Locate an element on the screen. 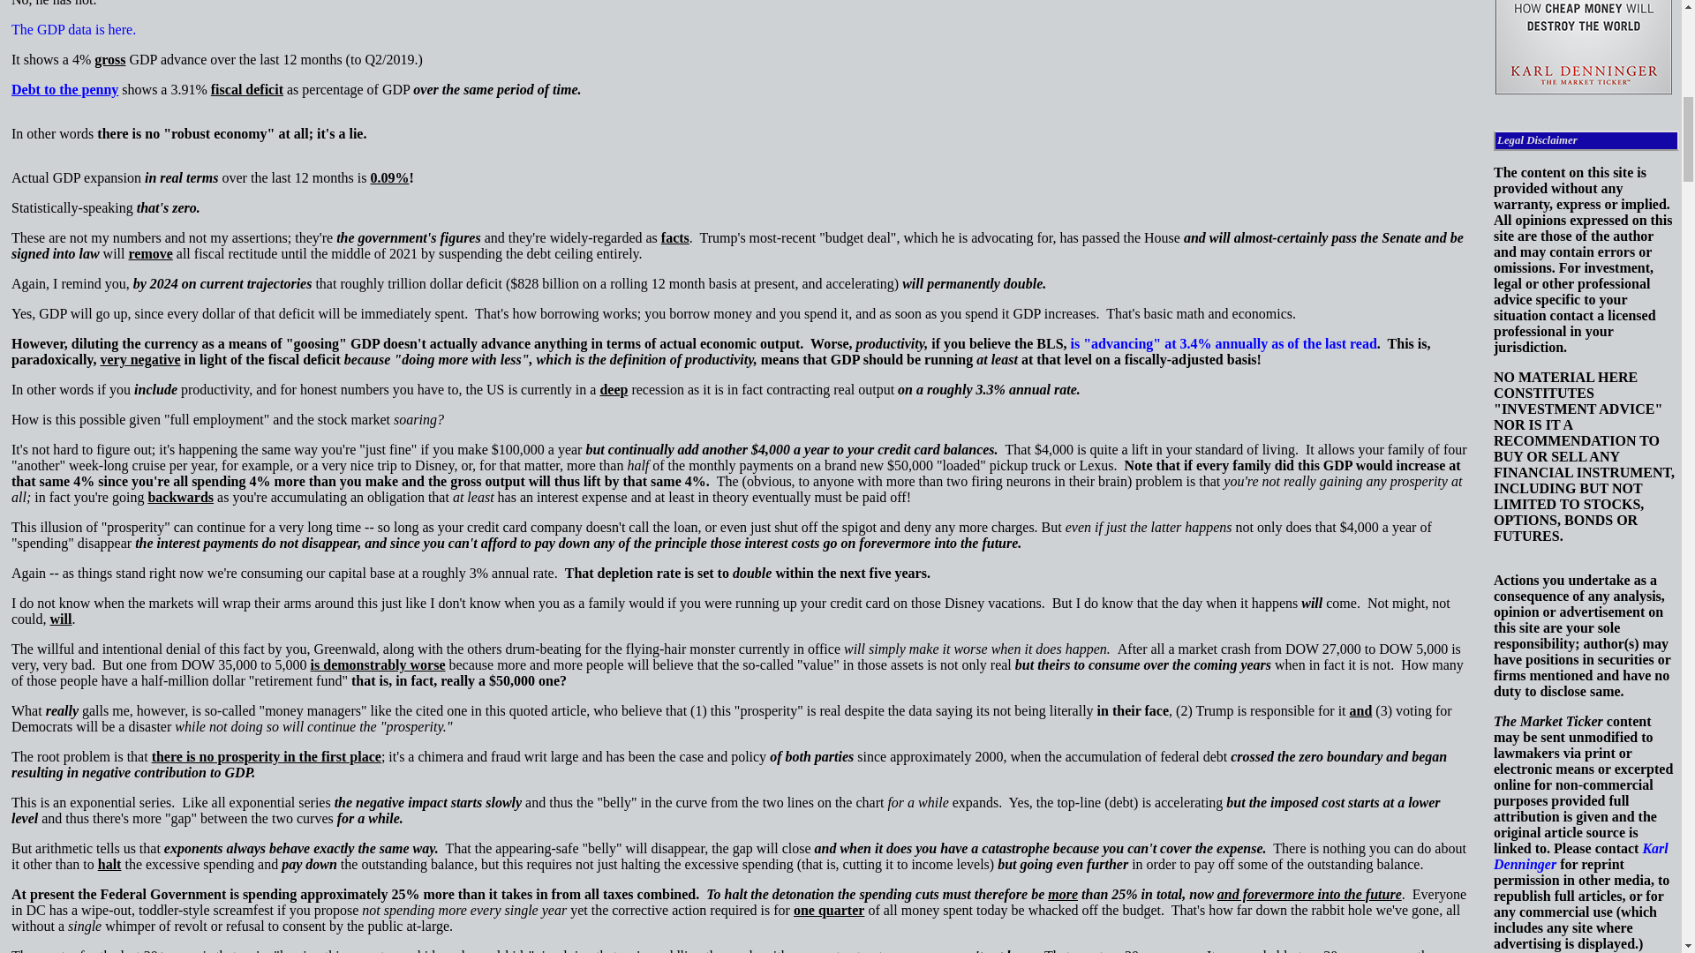  Debt to the penny is located at coordinates (67, 89).